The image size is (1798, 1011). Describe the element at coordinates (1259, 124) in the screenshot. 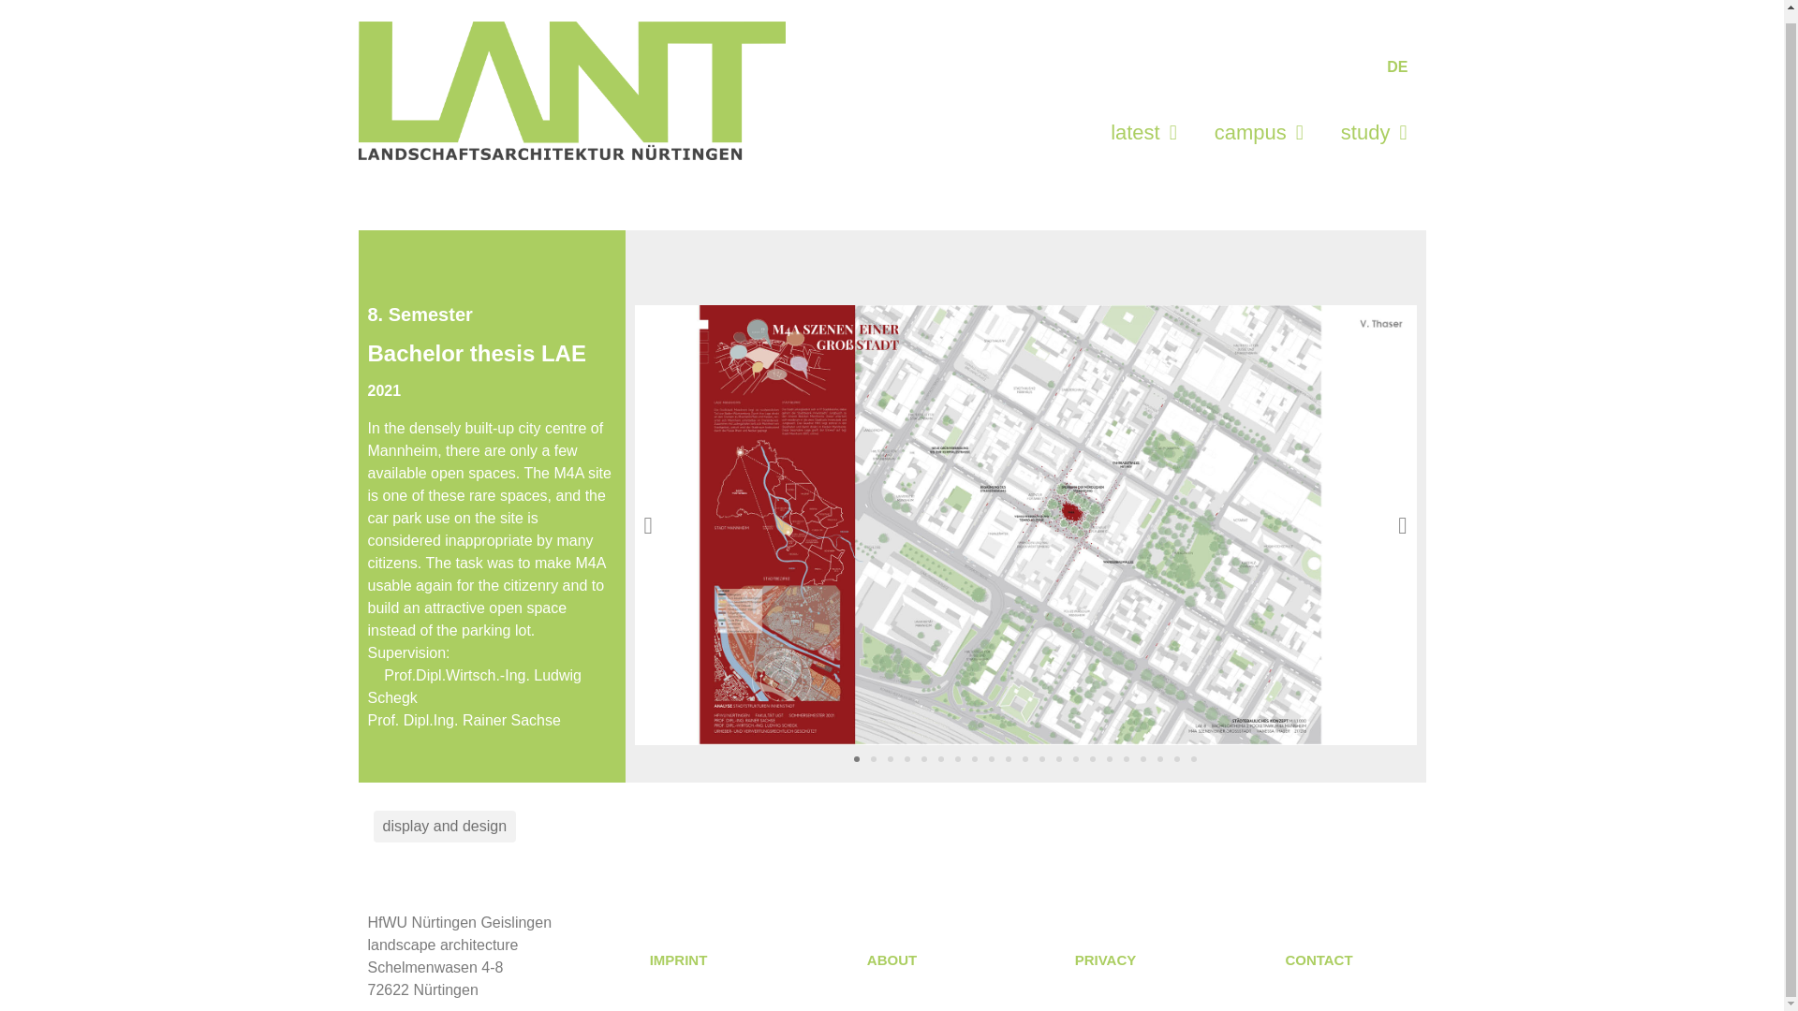

I see `campus` at that location.